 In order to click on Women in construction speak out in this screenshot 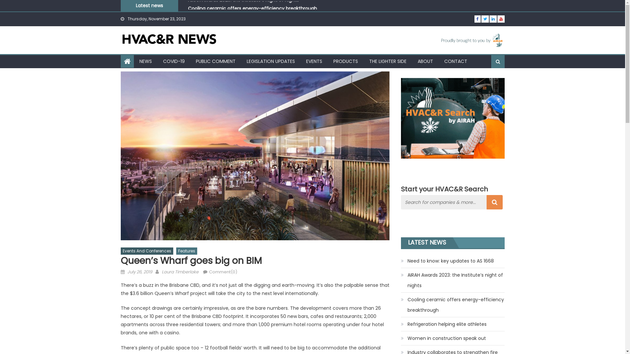, I will do `click(444, 338)`.